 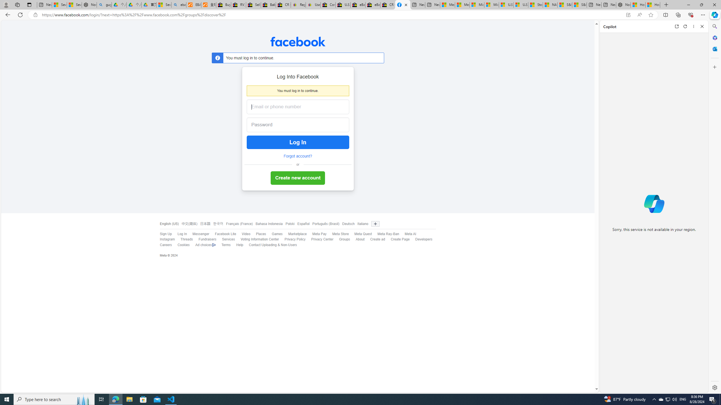 What do you see at coordinates (373, 5) in the screenshot?
I see `eBay Inc. Reports Third Quarter 2023 Results` at bounding box center [373, 5].